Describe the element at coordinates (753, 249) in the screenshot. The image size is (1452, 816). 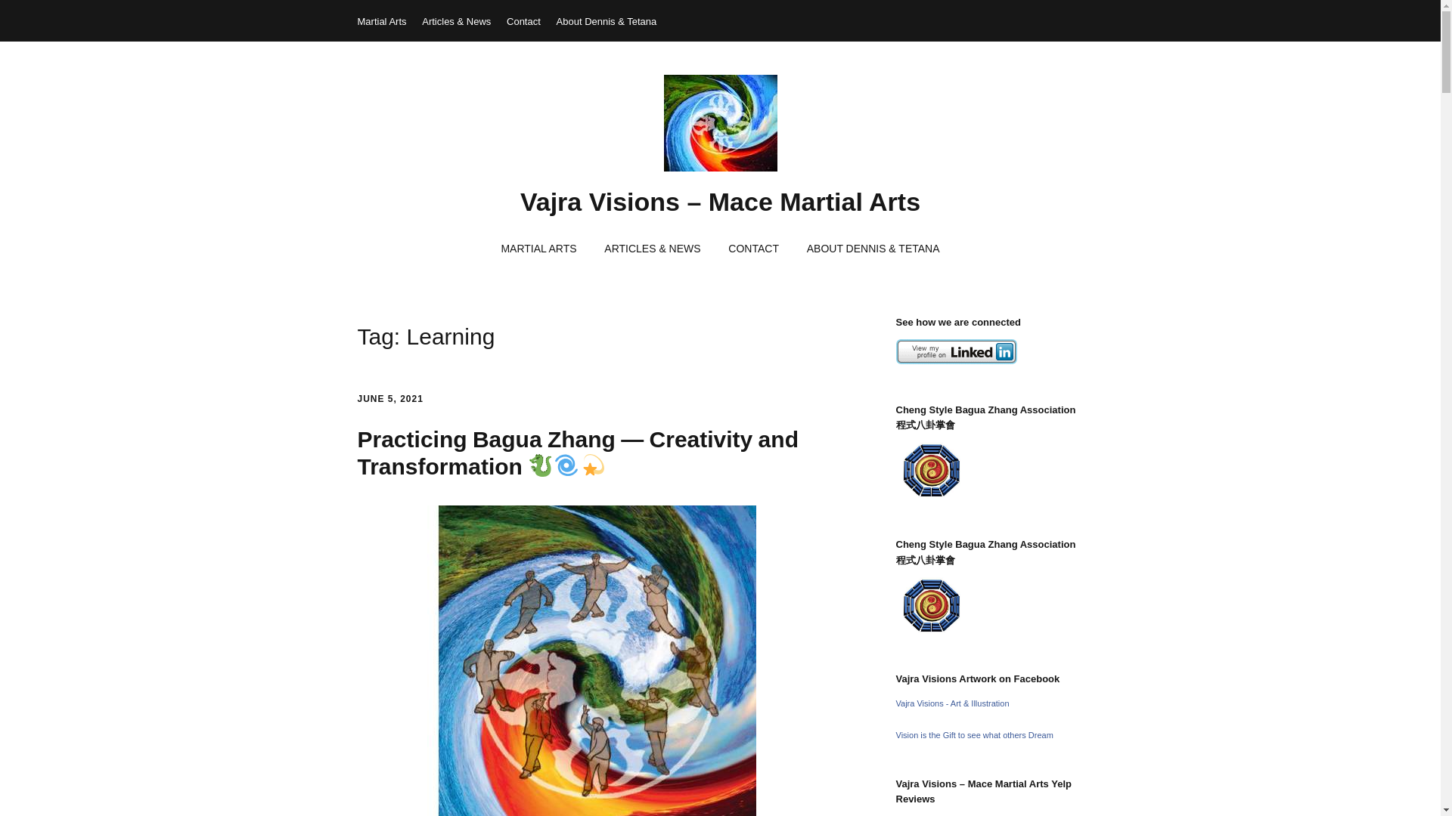
I see `CONTACT` at that location.